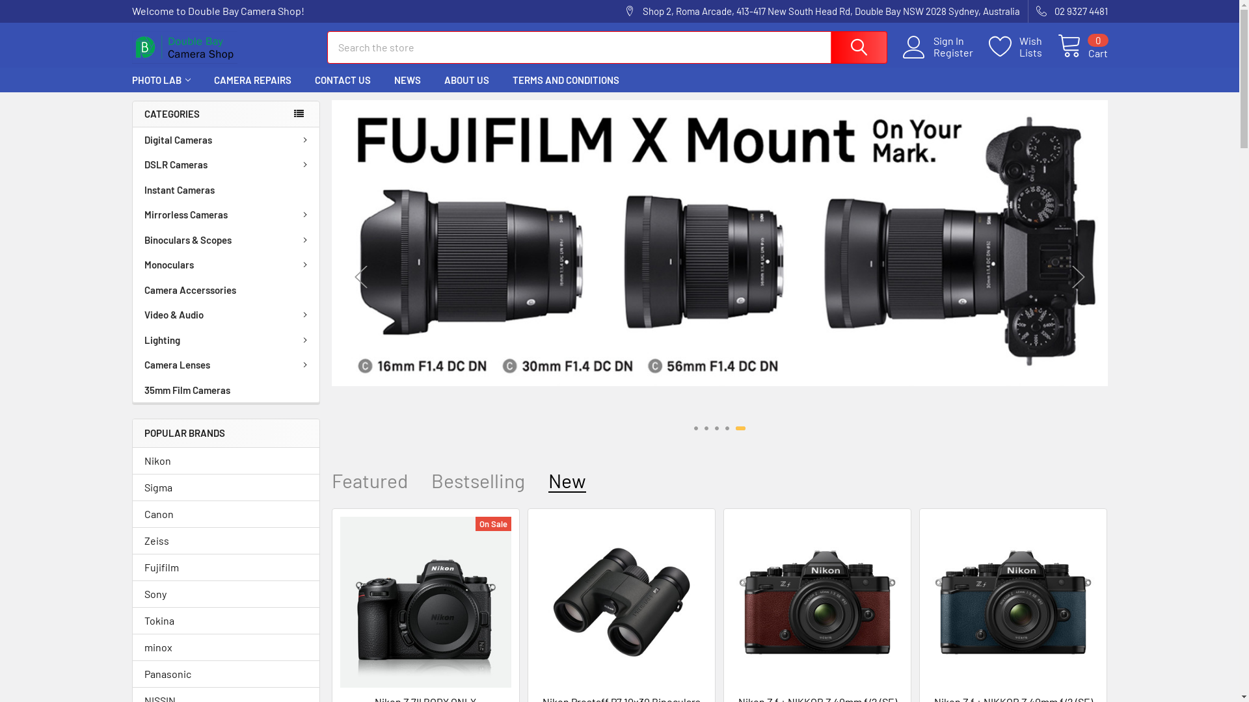 The width and height of the screenshot is (1249, 702). I want to click on Monoculars, so click(226, 265).